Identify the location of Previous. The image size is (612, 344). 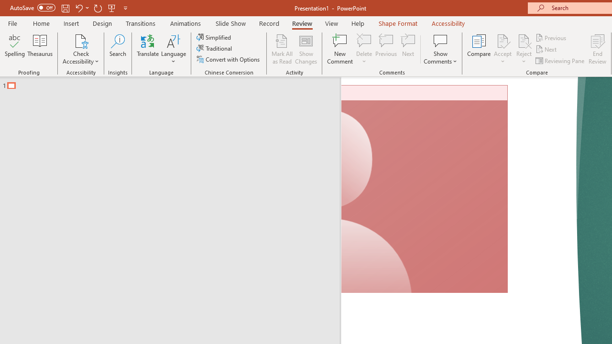
(552, 37).